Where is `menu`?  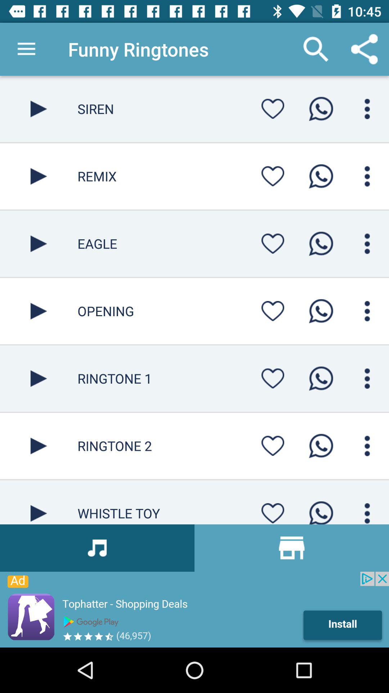 menu is located at coordinates (273, 109).